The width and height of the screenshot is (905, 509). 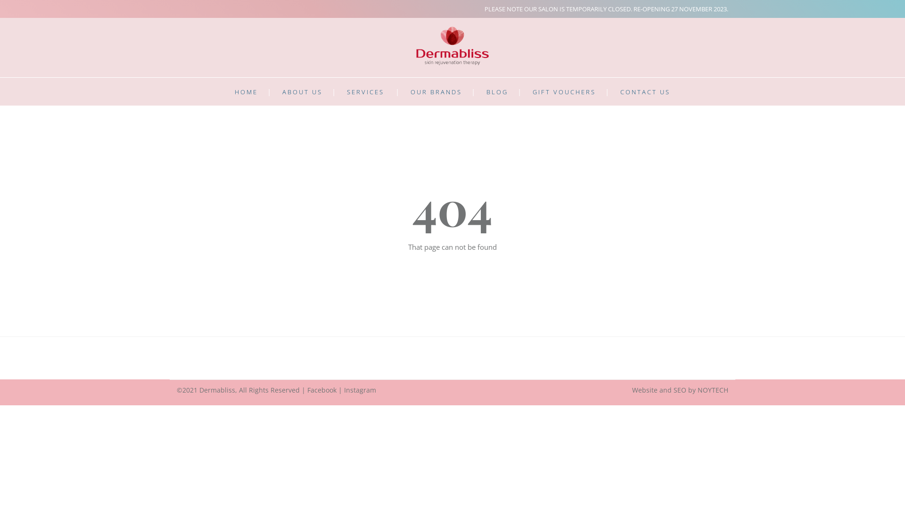 What do you see at coordinates (645, 92) in the screenshot?
I see `CONTACT US` at bounding box center [645, 92].